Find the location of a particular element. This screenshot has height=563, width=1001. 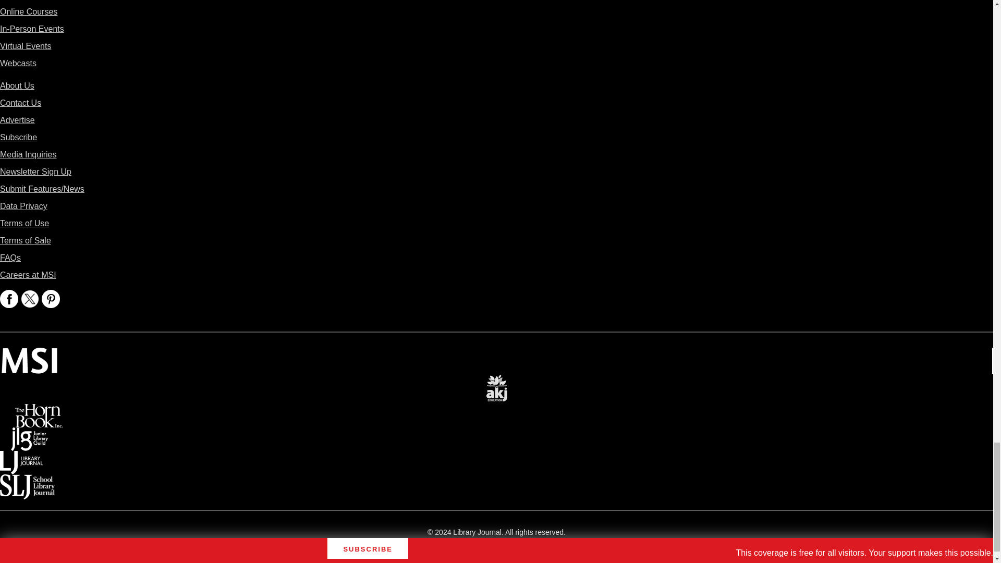

Media Source Incorporated is located at coordinates (29, 354).